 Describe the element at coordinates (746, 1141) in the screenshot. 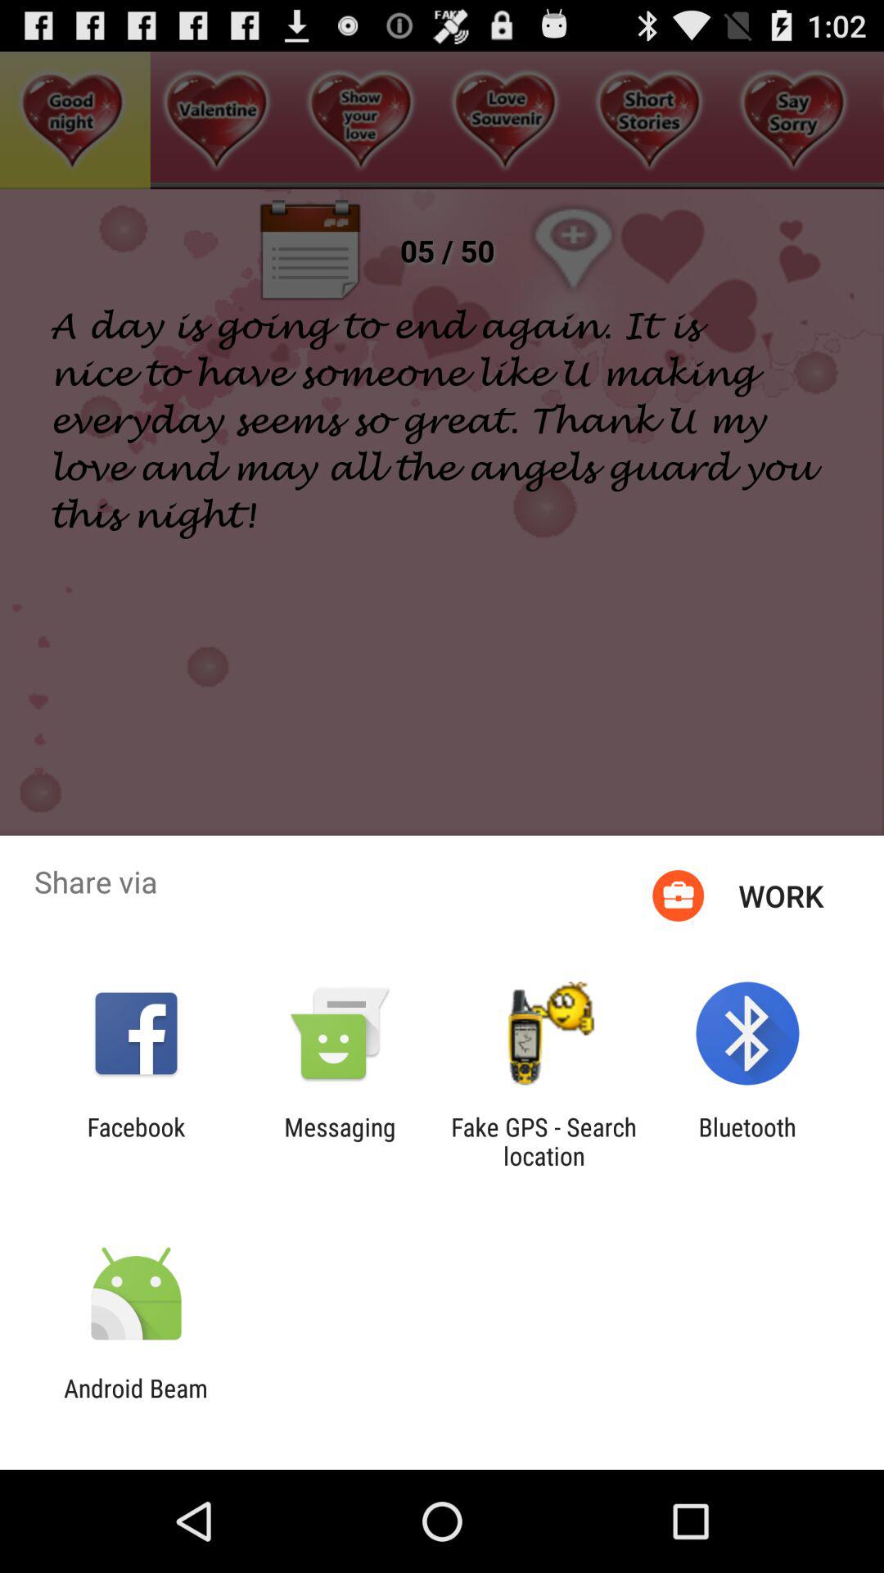

I see `swipe to bluetooth app` at that location.